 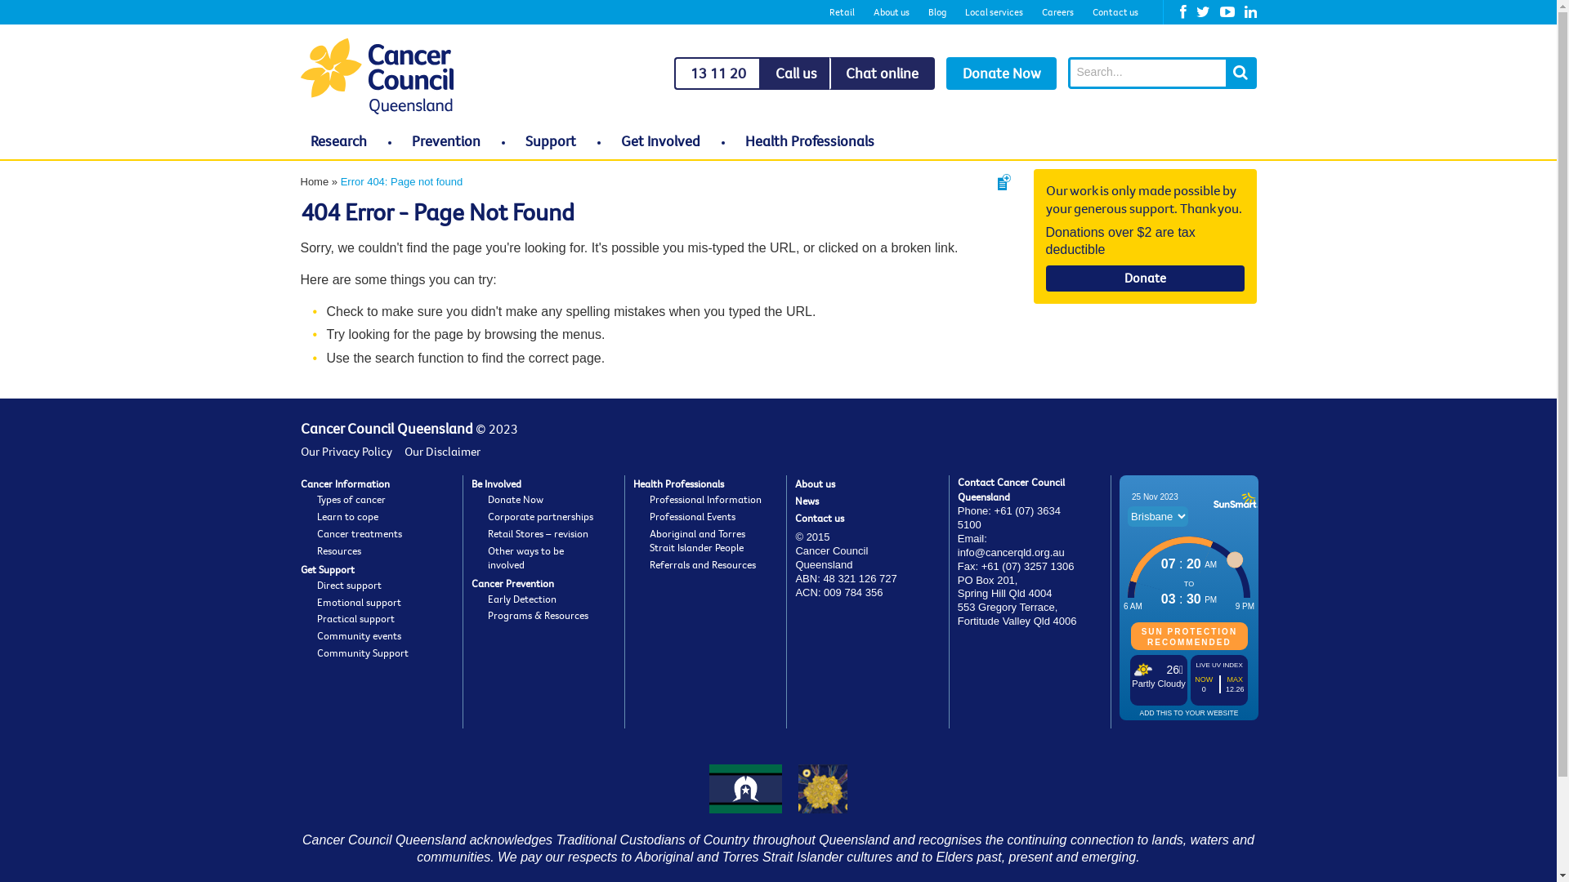 What do you see at coordinates (1115, 12) in the screenshot?
I see `Contact us` at bounding box center [1115, 12].